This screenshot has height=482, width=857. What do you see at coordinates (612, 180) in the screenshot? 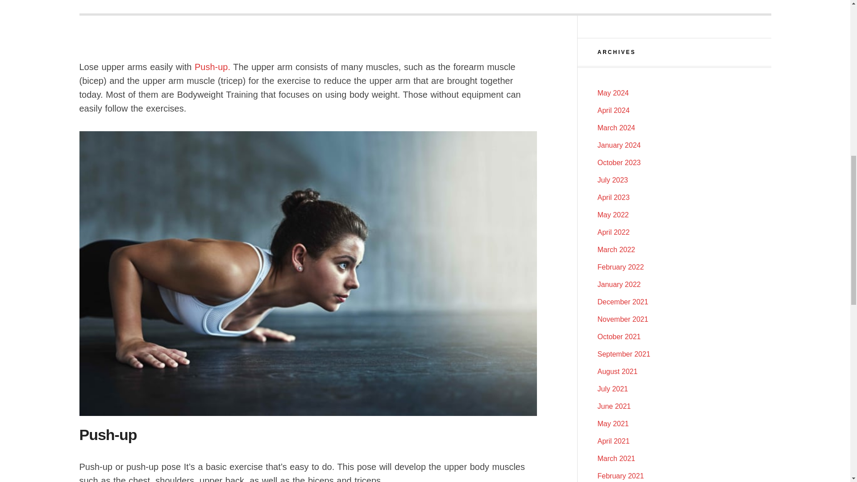
I see `July 2023` at bounding box center [612, 180].